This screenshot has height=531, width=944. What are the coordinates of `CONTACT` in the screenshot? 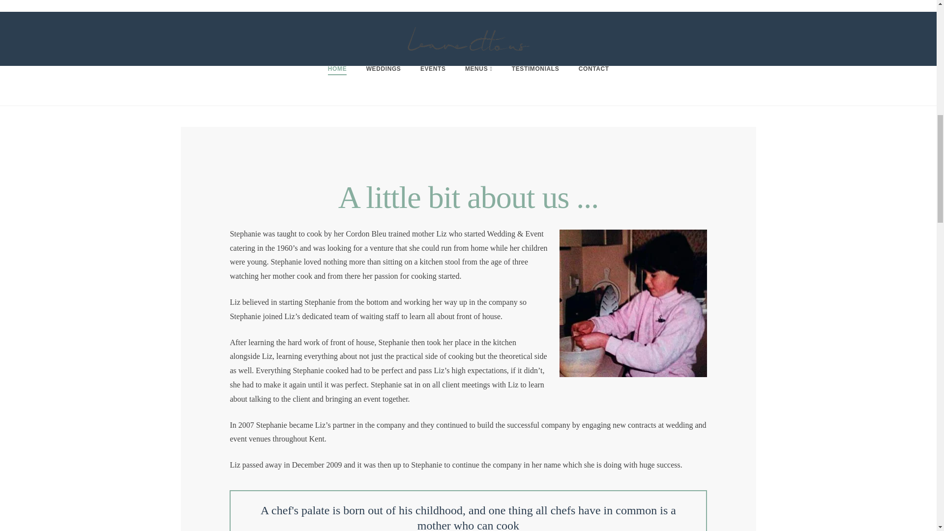 It's located at (593, 85).